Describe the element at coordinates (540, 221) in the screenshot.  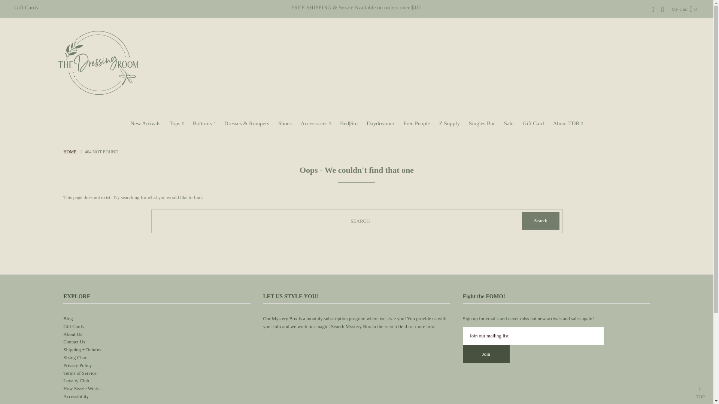
I see `Search` at that location.